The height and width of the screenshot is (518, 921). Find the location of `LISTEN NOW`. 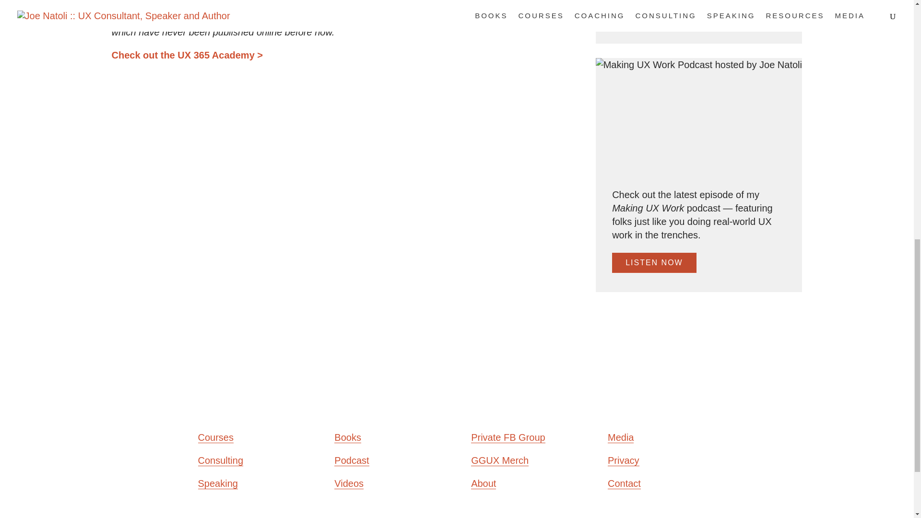

LISTEN NOW is located at coordinates (654, 263).